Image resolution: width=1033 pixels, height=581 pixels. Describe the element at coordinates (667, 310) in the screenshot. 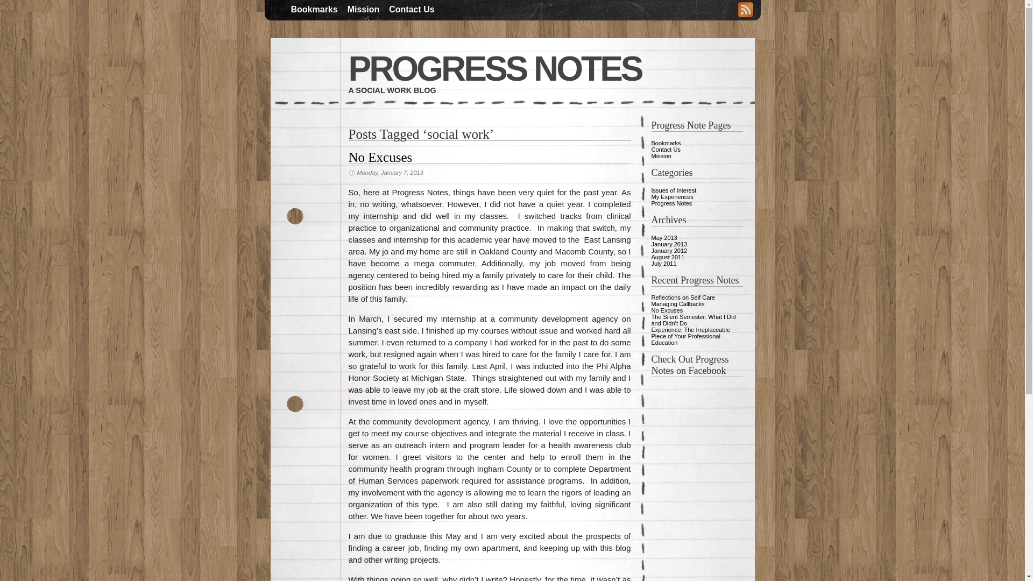

I see `No Excuses` at that location.